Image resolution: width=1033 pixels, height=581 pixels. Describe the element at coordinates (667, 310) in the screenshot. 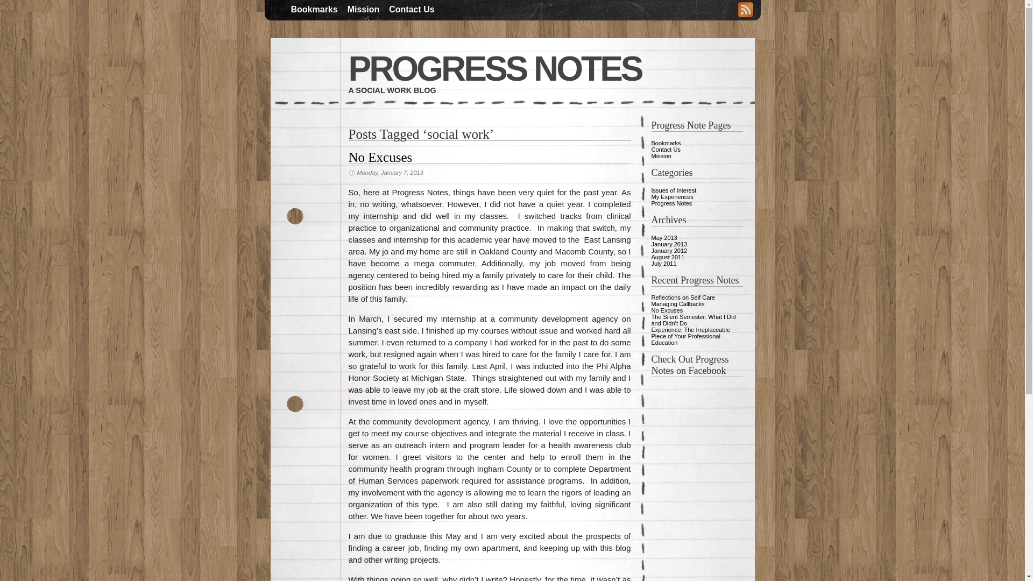

I see `No Excuses` at that location.